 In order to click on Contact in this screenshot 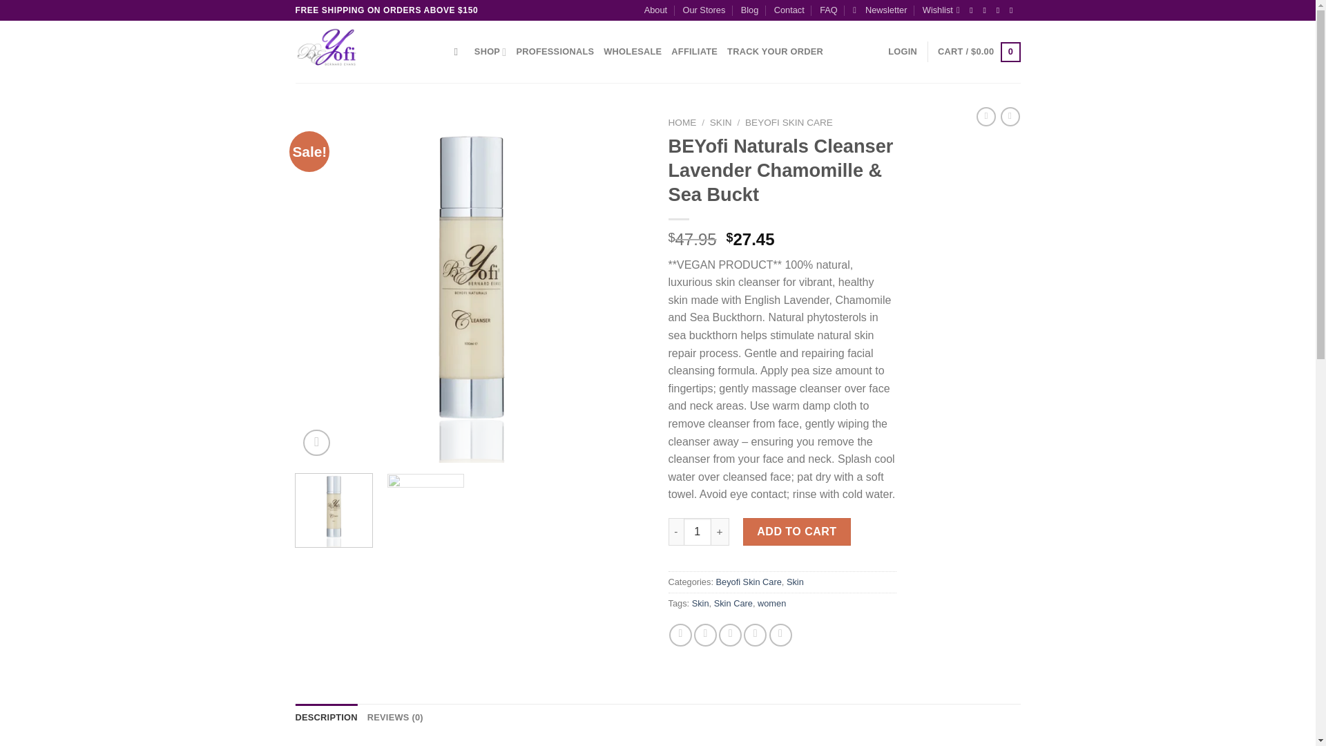, I will do `click(789, 10)`.